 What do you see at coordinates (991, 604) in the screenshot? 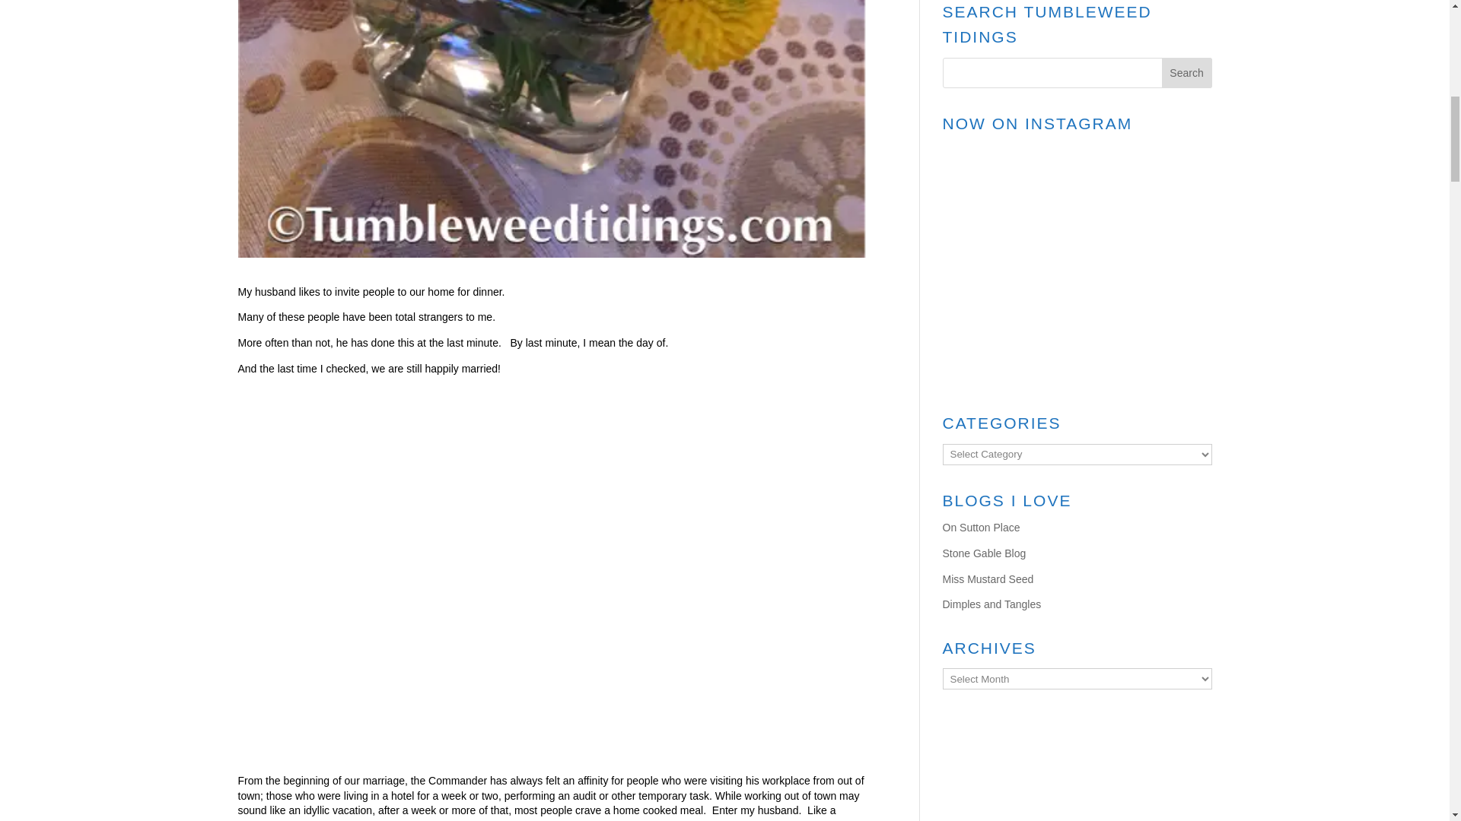
I see `Dimples and Tangles` at bounding box center [991, 604].